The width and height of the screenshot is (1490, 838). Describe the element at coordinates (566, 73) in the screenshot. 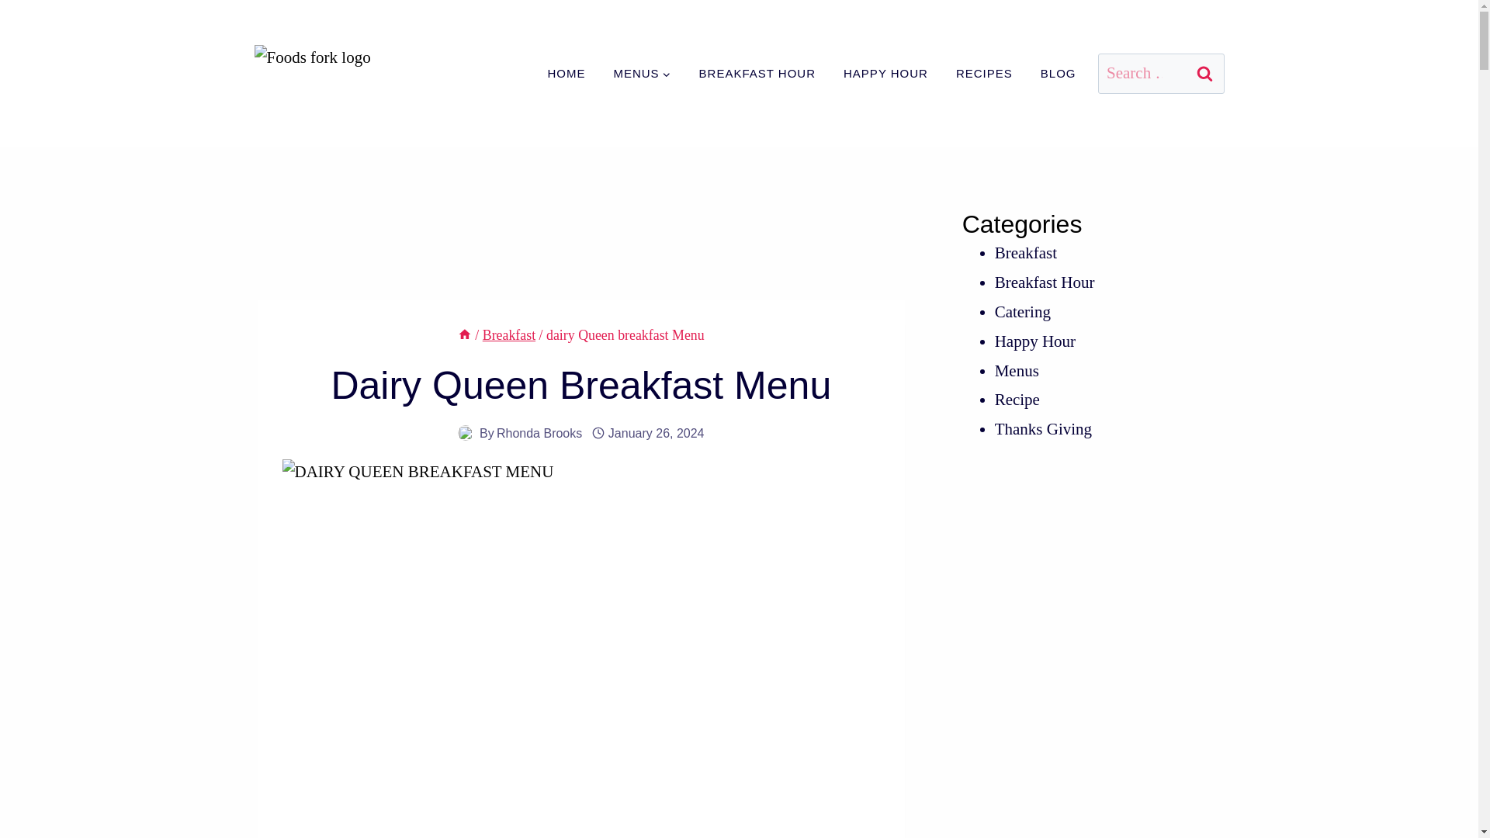

I see `HOME` at that location.